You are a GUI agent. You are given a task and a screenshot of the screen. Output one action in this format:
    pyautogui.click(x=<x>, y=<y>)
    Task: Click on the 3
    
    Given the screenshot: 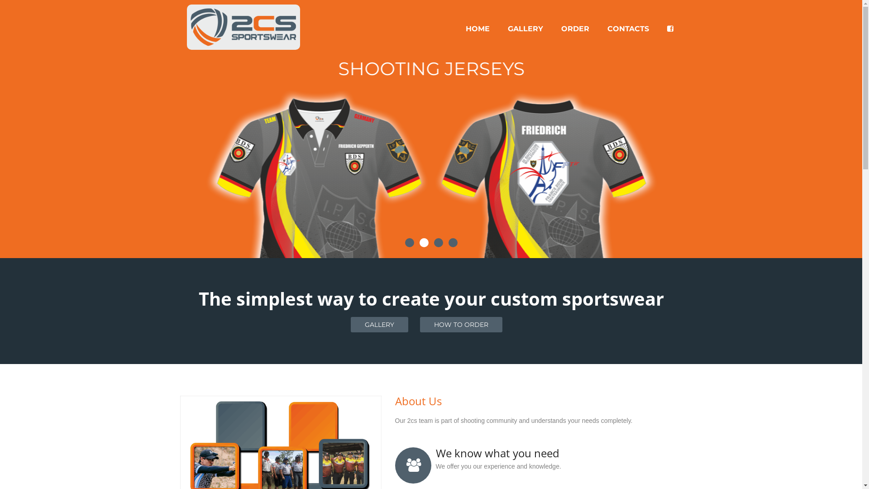 What is the action you would take?
    pyautogui.click(x=438, y=243)
    